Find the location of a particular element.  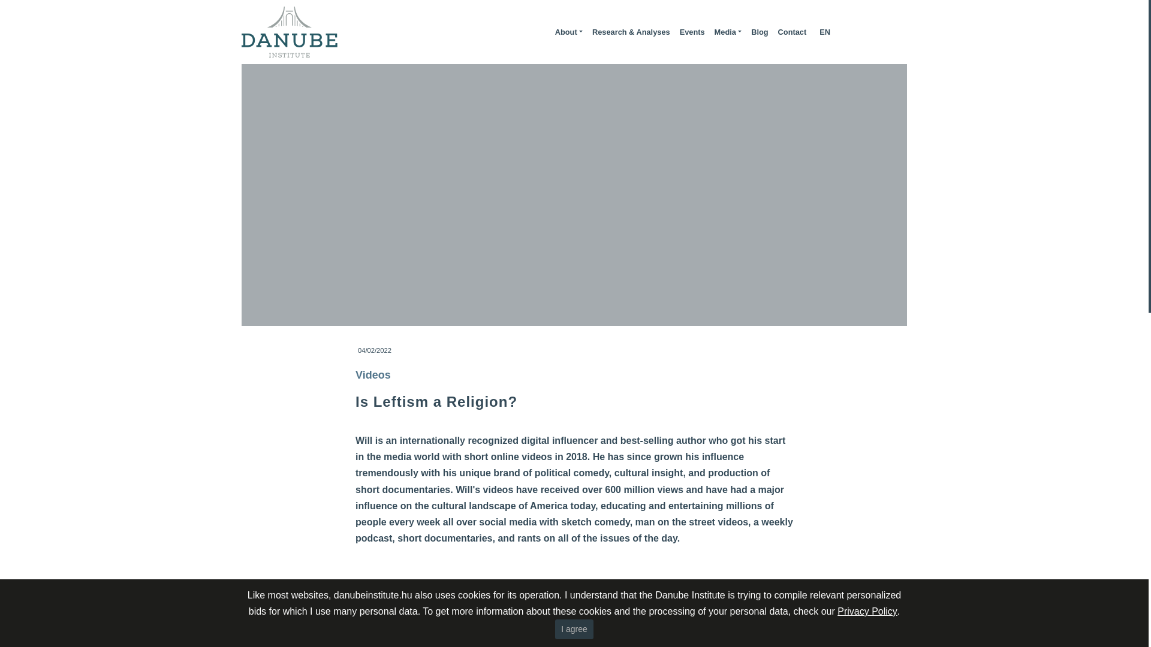

Media is located at coordinates (728, 32).